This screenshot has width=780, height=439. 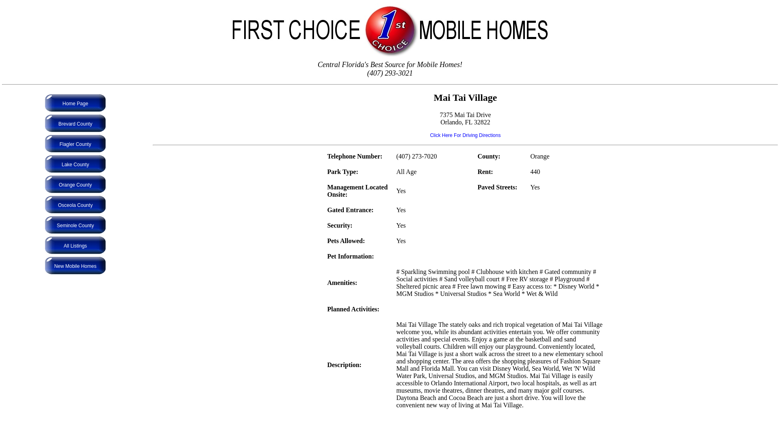 What do you see at coordinates (76, 165) in the screenshot?
I see `Lake County` at bounding box center [76, 165].